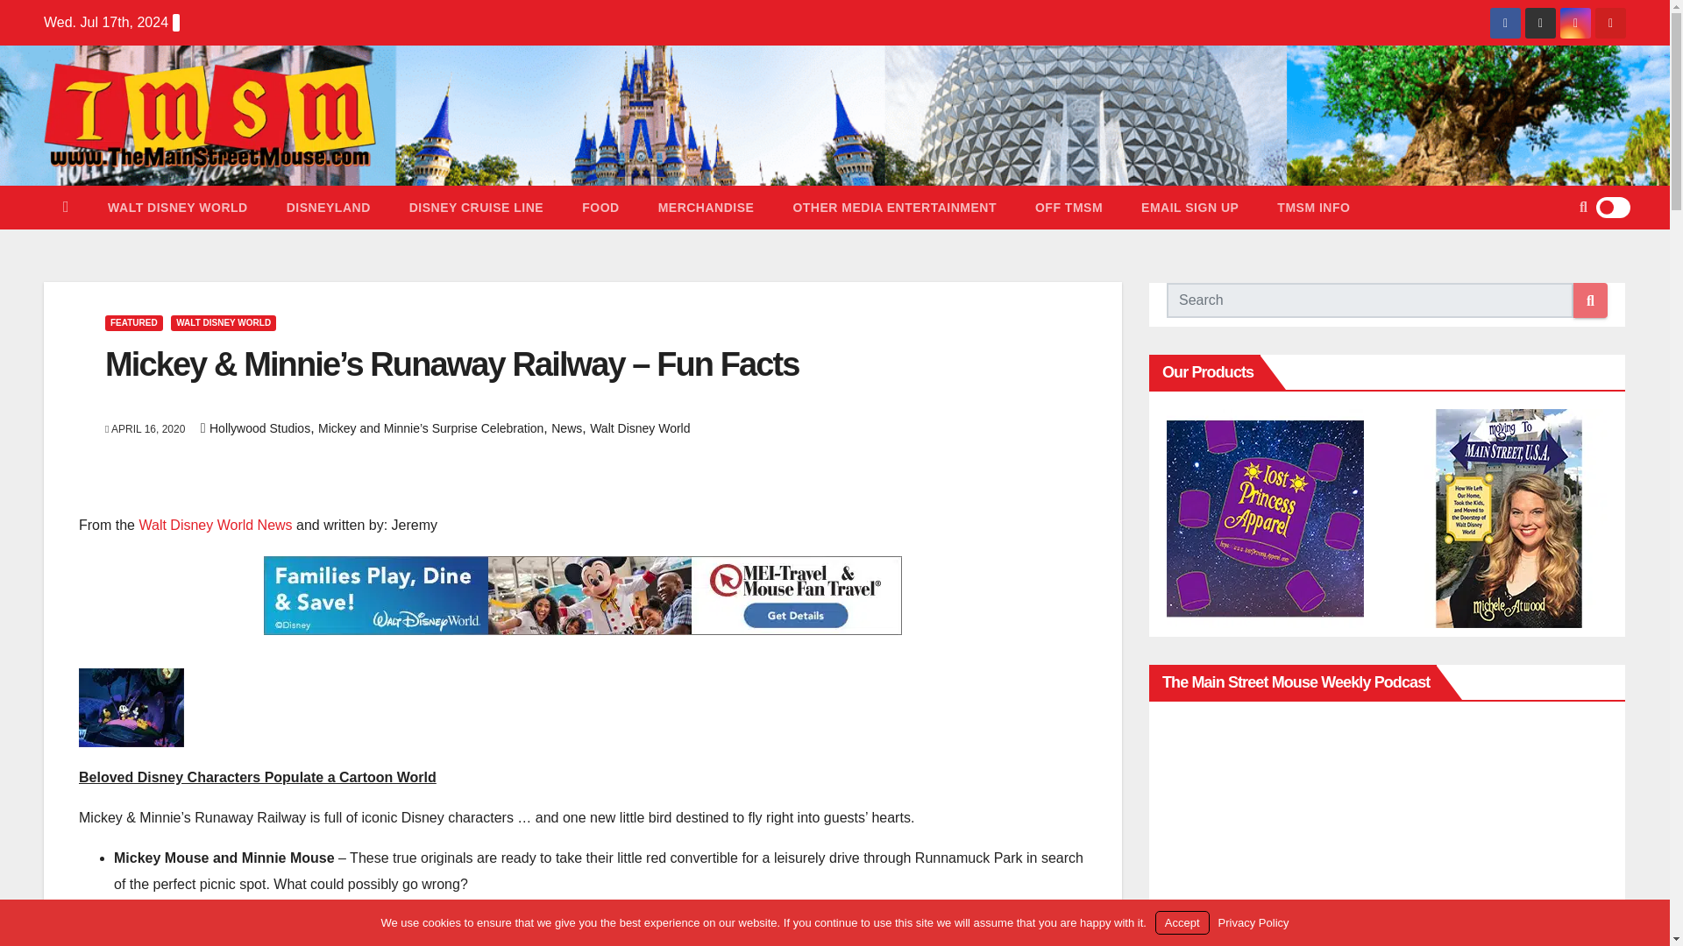 The height and width of the screenshot is (946, 1683). I want to click on OTHER MEDIA ENTERTAINMENT, so click(894, 207).